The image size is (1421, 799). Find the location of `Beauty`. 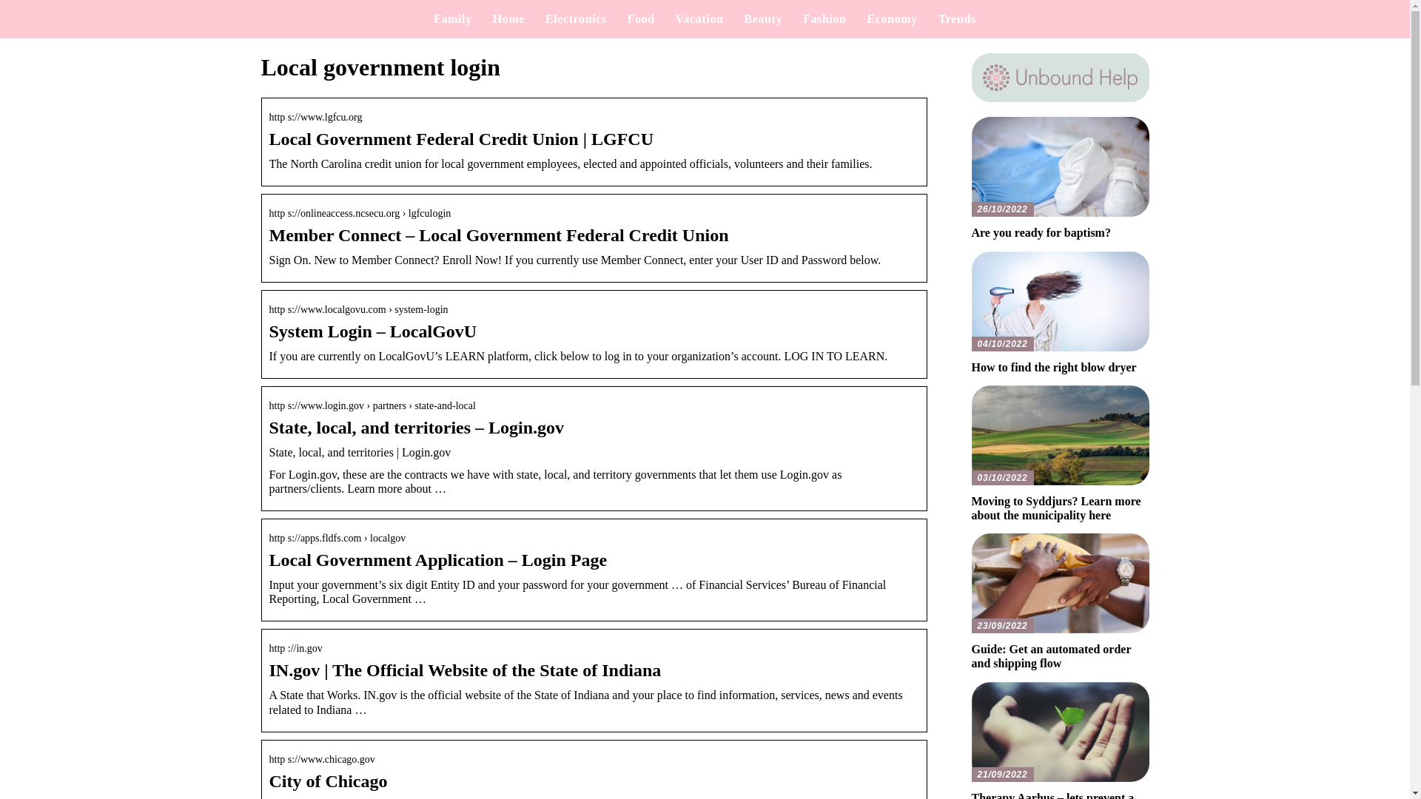

Beauty is located at coordinates (764, 18).